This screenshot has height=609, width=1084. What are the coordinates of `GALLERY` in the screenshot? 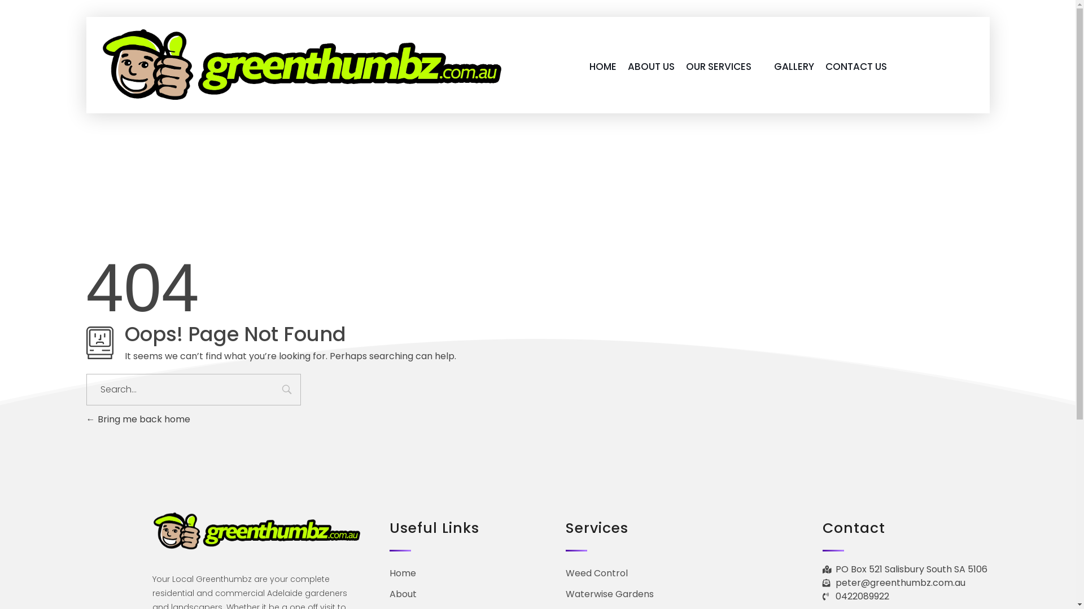 It's located at (794, 67).